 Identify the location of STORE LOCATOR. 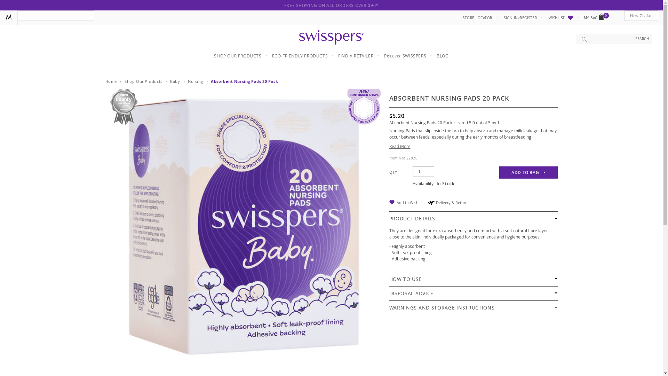
(477, 18).